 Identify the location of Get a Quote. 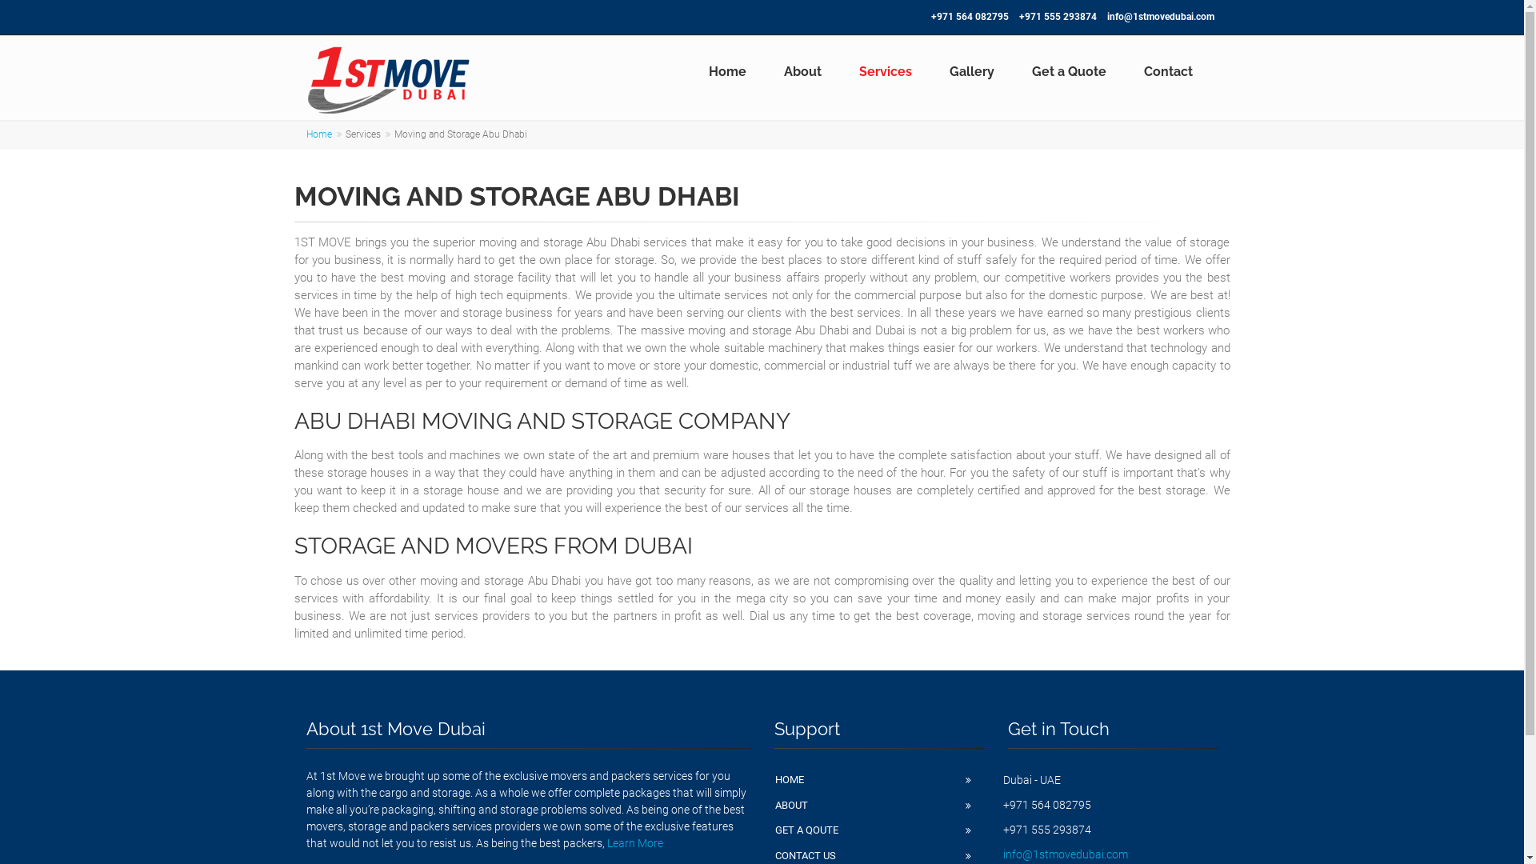
(1071, 69).